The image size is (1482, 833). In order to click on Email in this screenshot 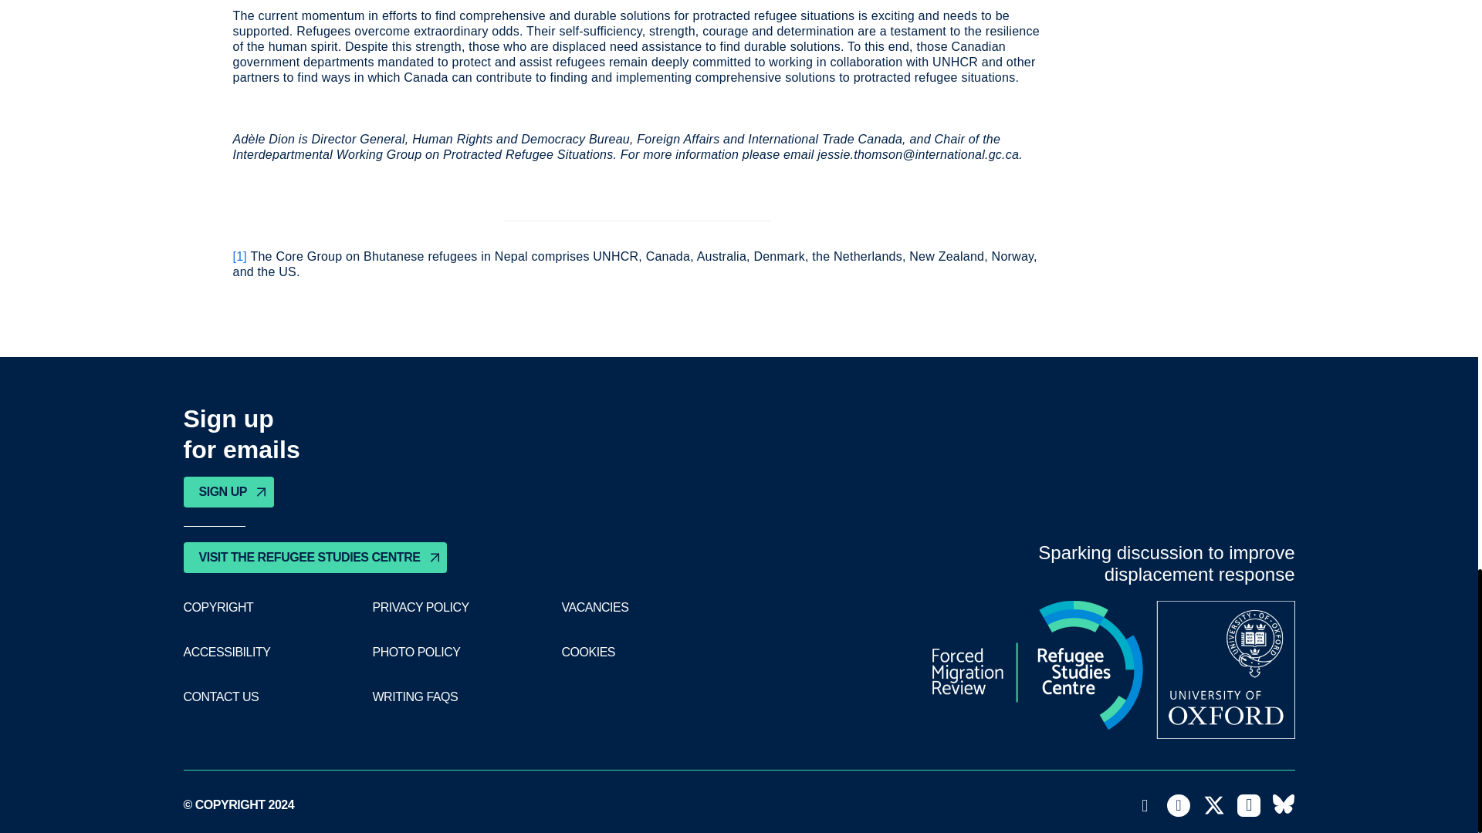, I will do `click(1145, 805)`.